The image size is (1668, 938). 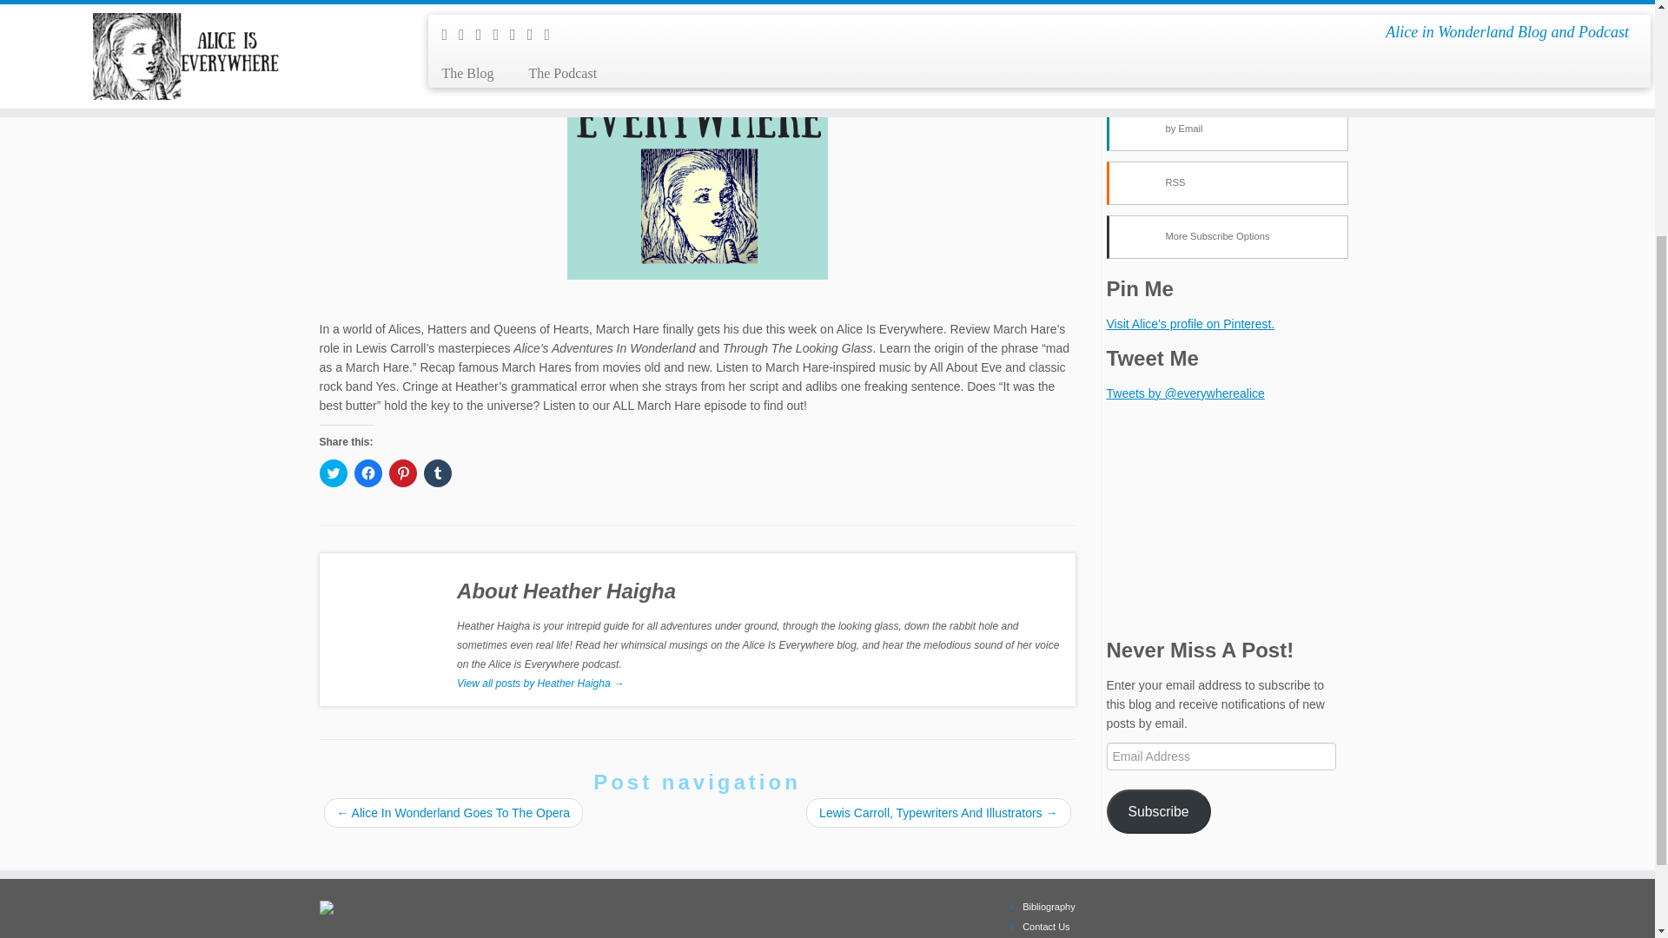 What do you see at coordinates (526, 2) in the screenshot?
I see `RSS` at bounding box center [526, 2].